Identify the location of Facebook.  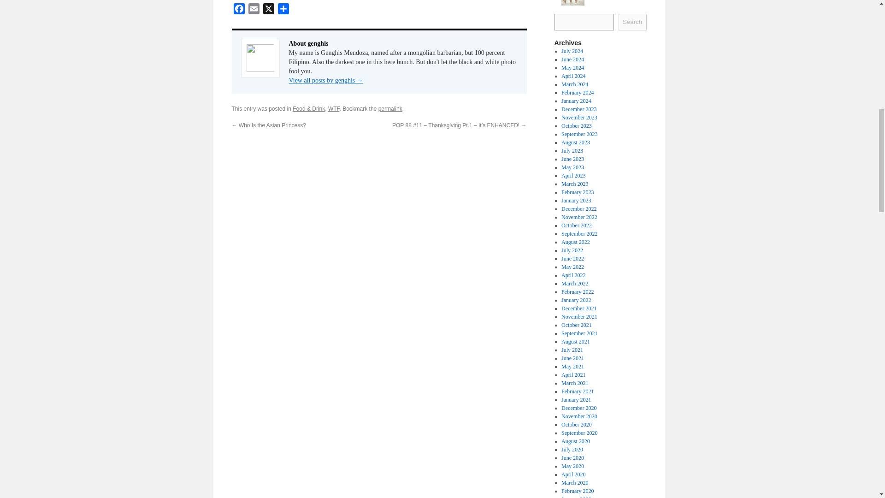
(238, 10).